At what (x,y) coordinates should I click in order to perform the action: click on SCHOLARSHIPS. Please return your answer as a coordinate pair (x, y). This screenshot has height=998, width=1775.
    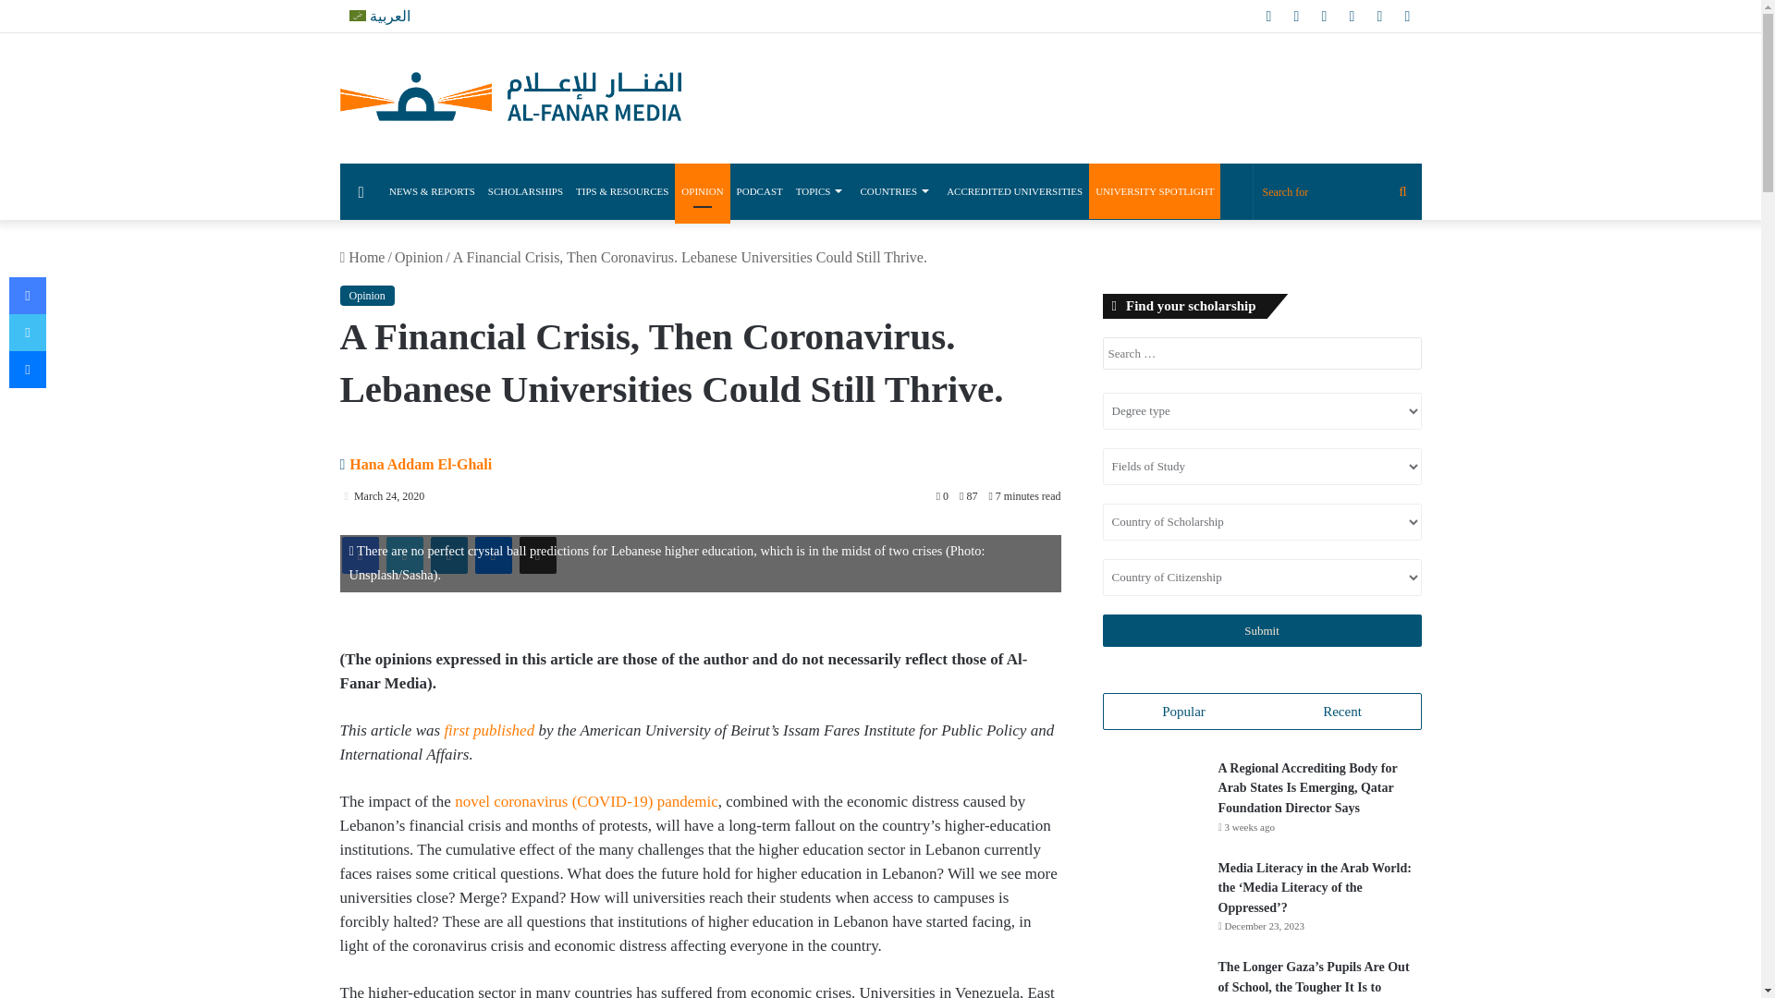
    Looking at the image, I should click on (525, 190).